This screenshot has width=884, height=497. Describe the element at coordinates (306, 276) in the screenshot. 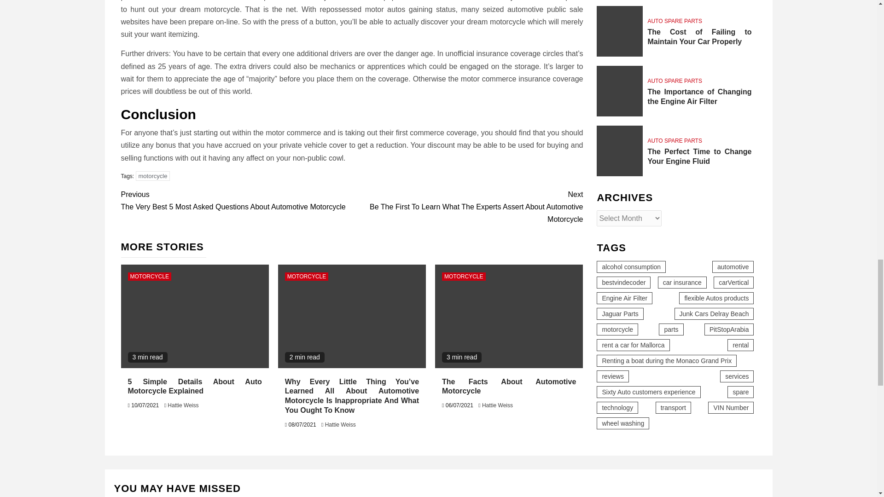

I see `MOTORCYCLE` at that location.